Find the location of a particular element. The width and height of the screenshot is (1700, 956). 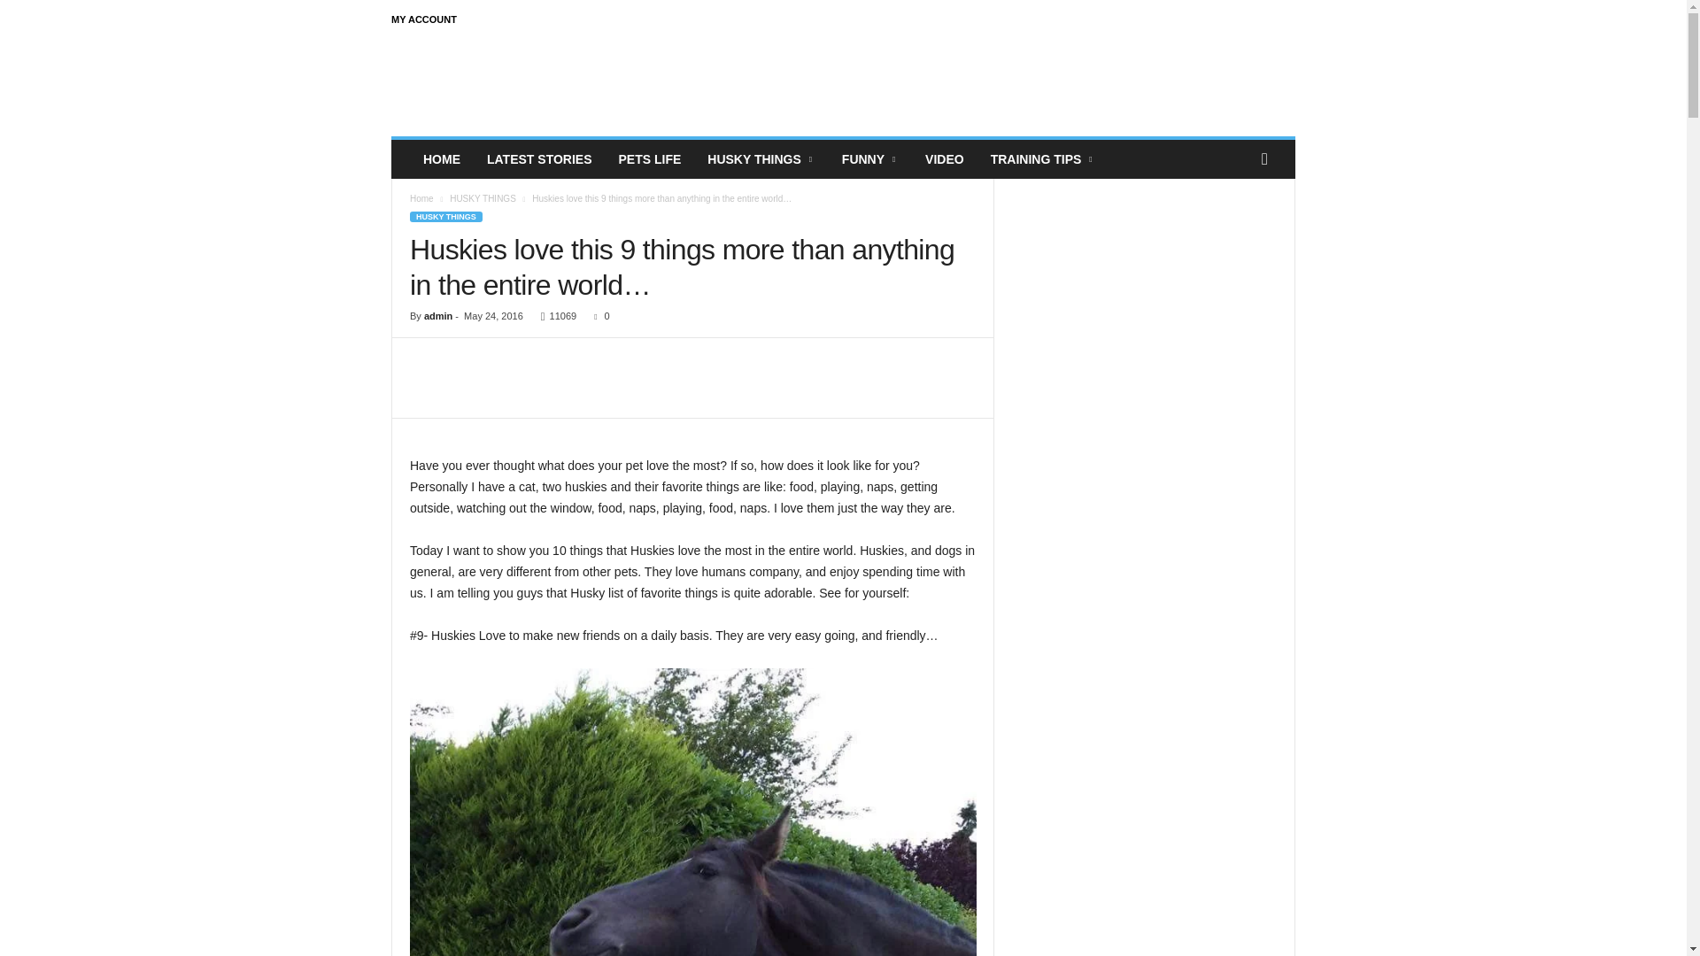

View all posts in HUSKY THINGS is located at coordinates (483, 198).